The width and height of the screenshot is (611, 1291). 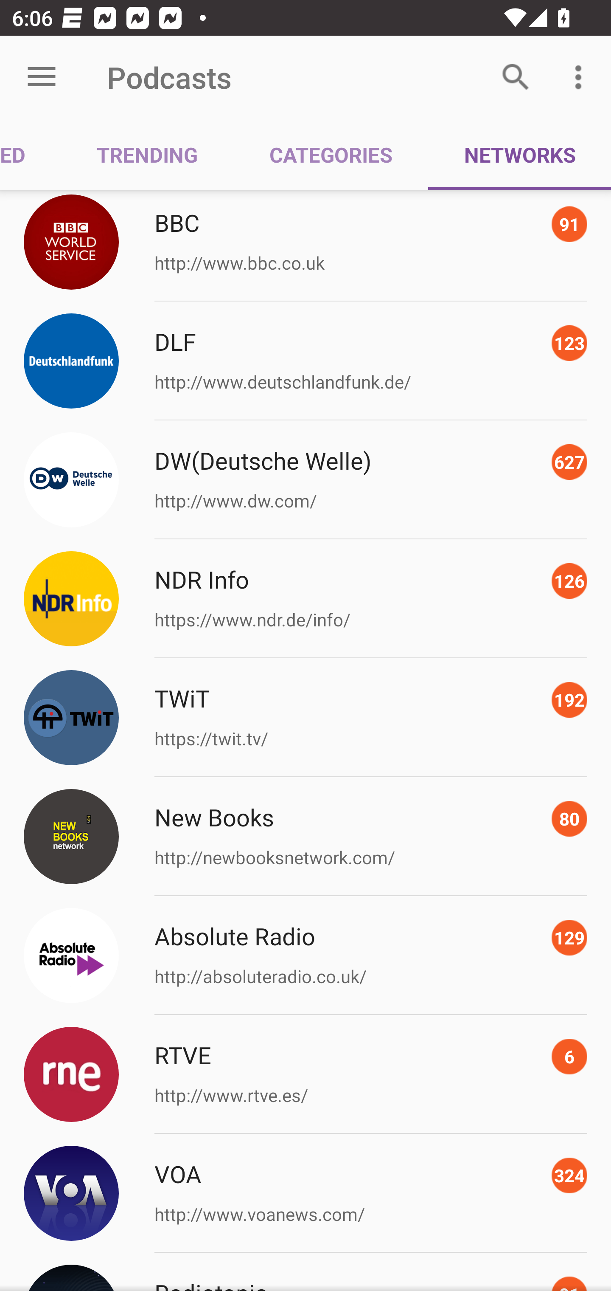 I want to click on Picture BBC 91 http://www.bbc.co.uk, so click(x=305, y=245).